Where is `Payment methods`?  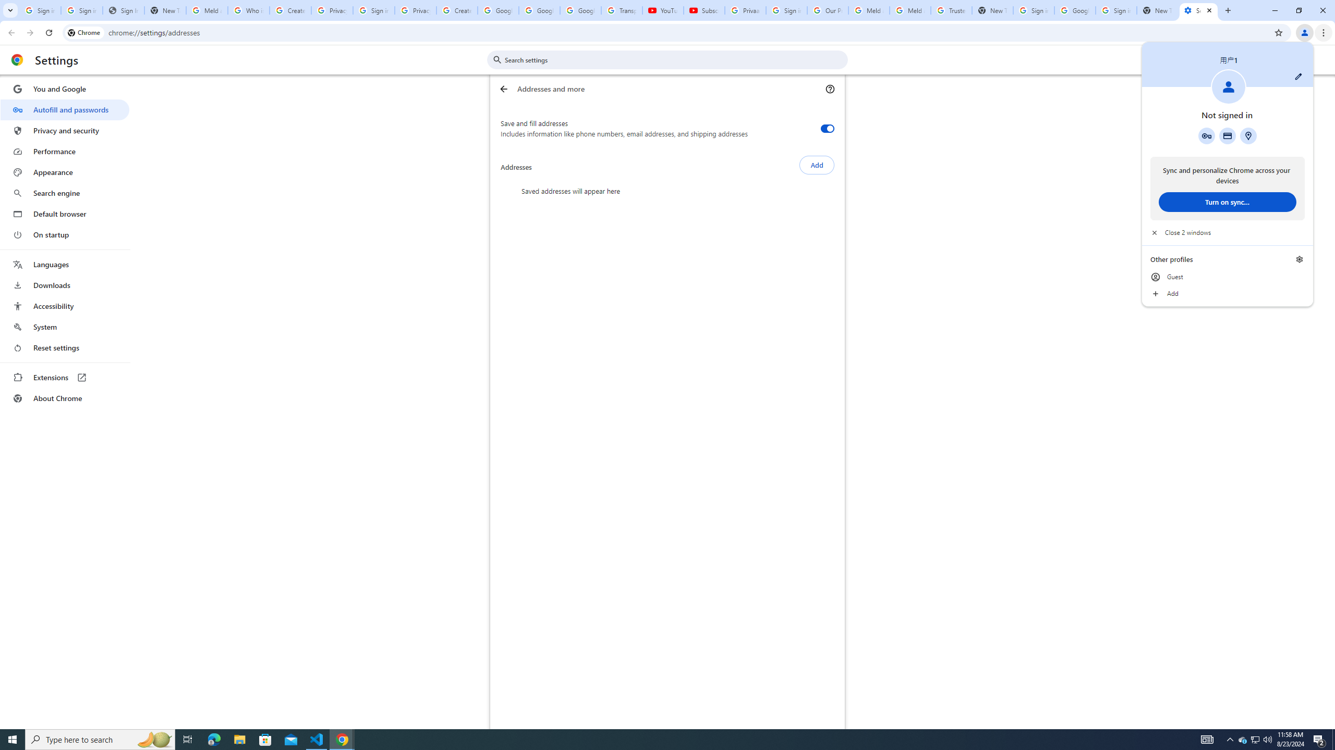 Payment methods is located at coordinates (1228, 135).